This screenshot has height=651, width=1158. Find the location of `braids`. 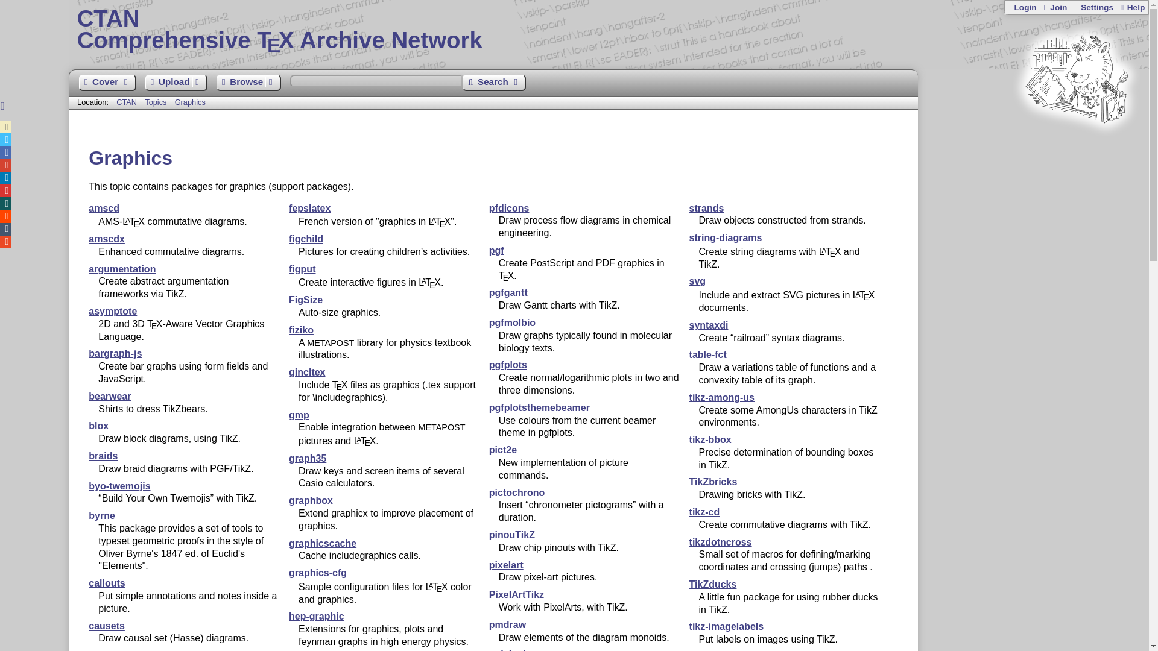

braids is located at coordinates (103, 456).